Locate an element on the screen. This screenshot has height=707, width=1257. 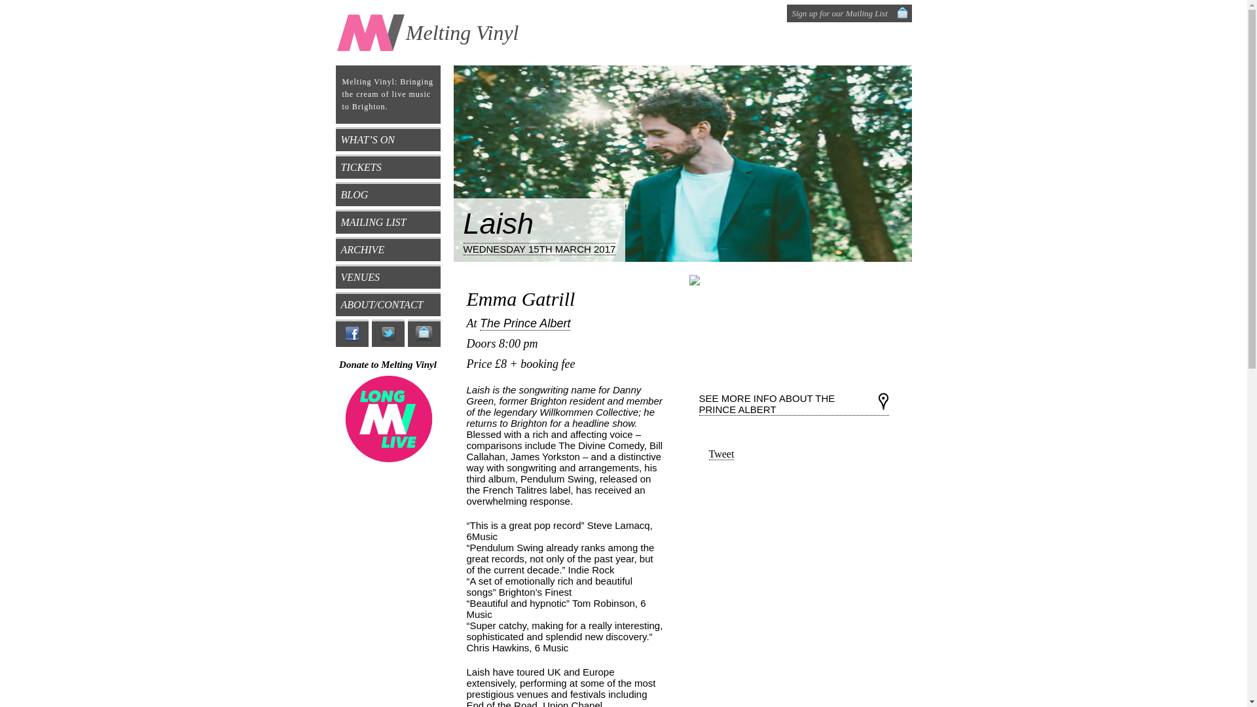
Tweet is located at coordinates (721, 454).